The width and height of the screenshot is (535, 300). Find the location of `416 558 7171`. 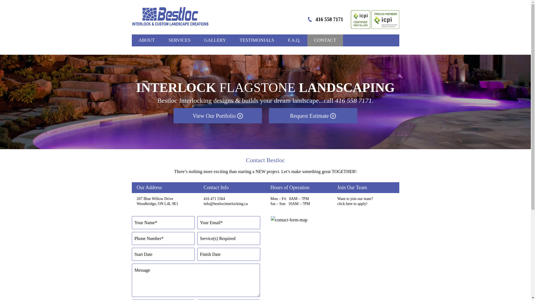

416 558 7171 is located at coordinates (353, 101).